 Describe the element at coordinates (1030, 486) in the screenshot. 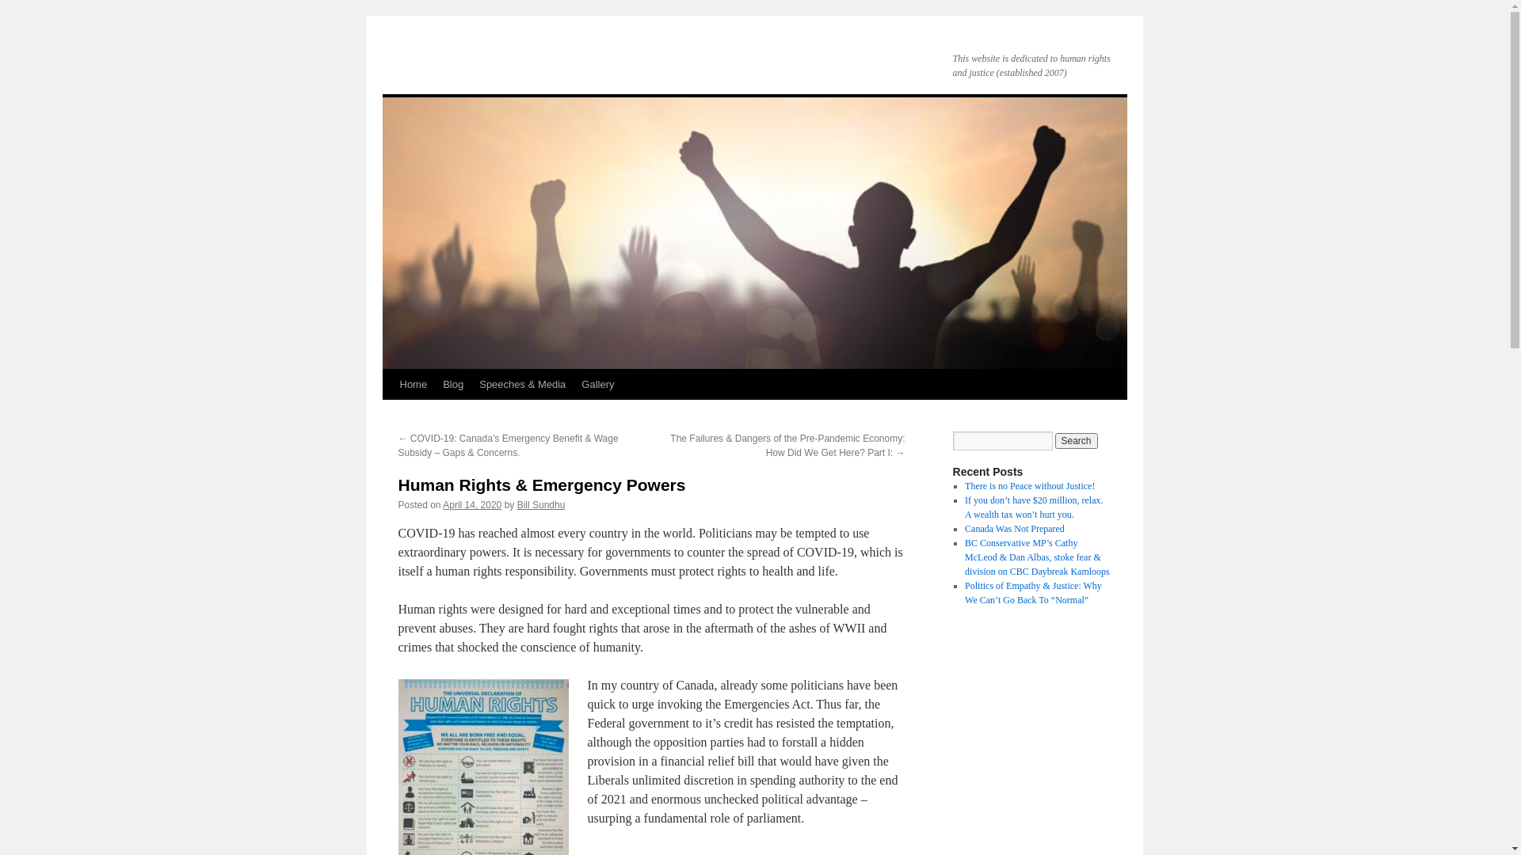

I see `There is no Peace without Justice!` at that location.